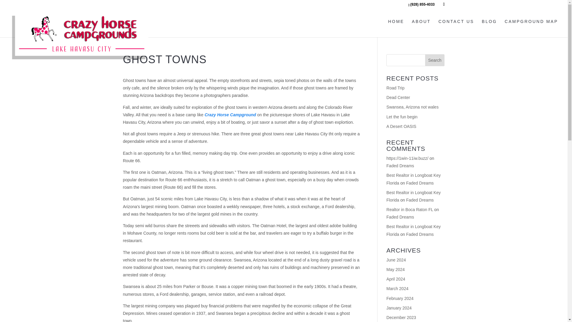 The width and height of the screenshot is (572, 322). What do you see at coordinates (531, 27) in the screenshot?
I see `CAMPGROUND MAP` at bounding box center [531, 27].